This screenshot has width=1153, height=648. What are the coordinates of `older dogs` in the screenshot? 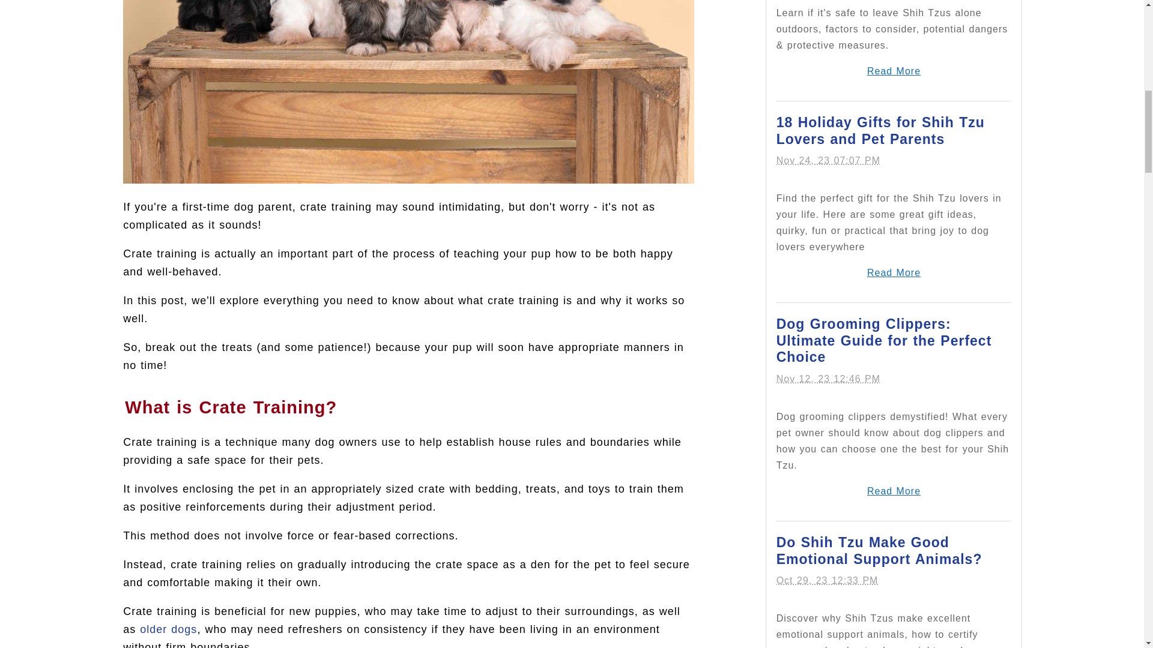 It's located at (168, 629).